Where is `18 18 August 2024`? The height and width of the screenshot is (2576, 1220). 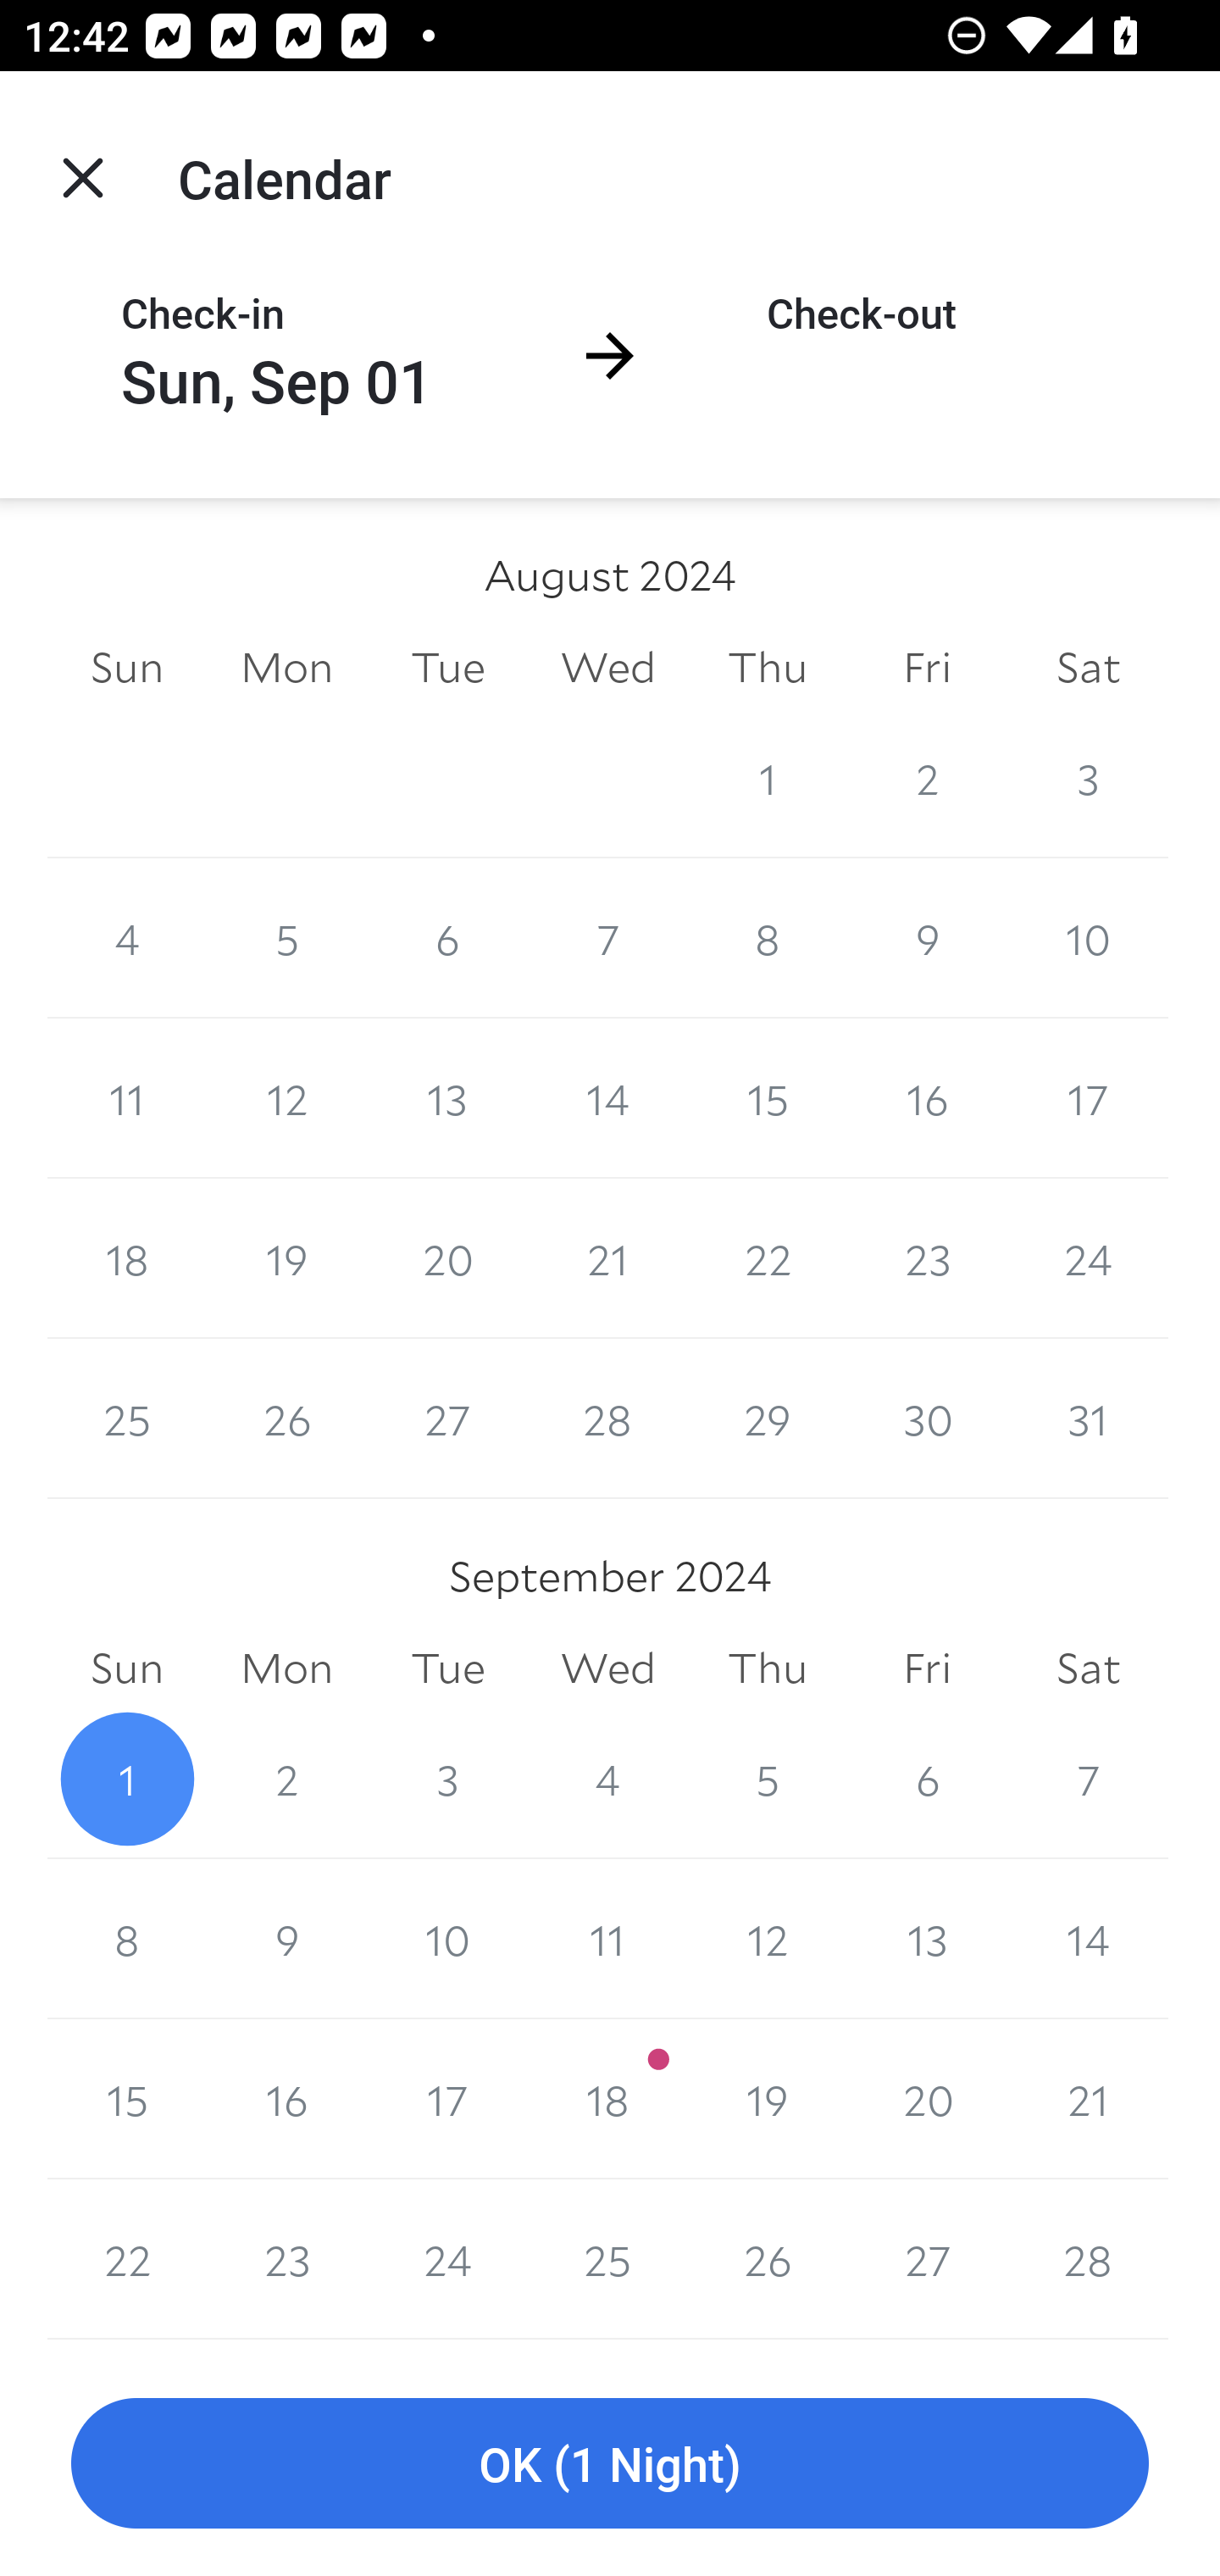
18 18 August 2024 is located at coordinates (127, 1259).